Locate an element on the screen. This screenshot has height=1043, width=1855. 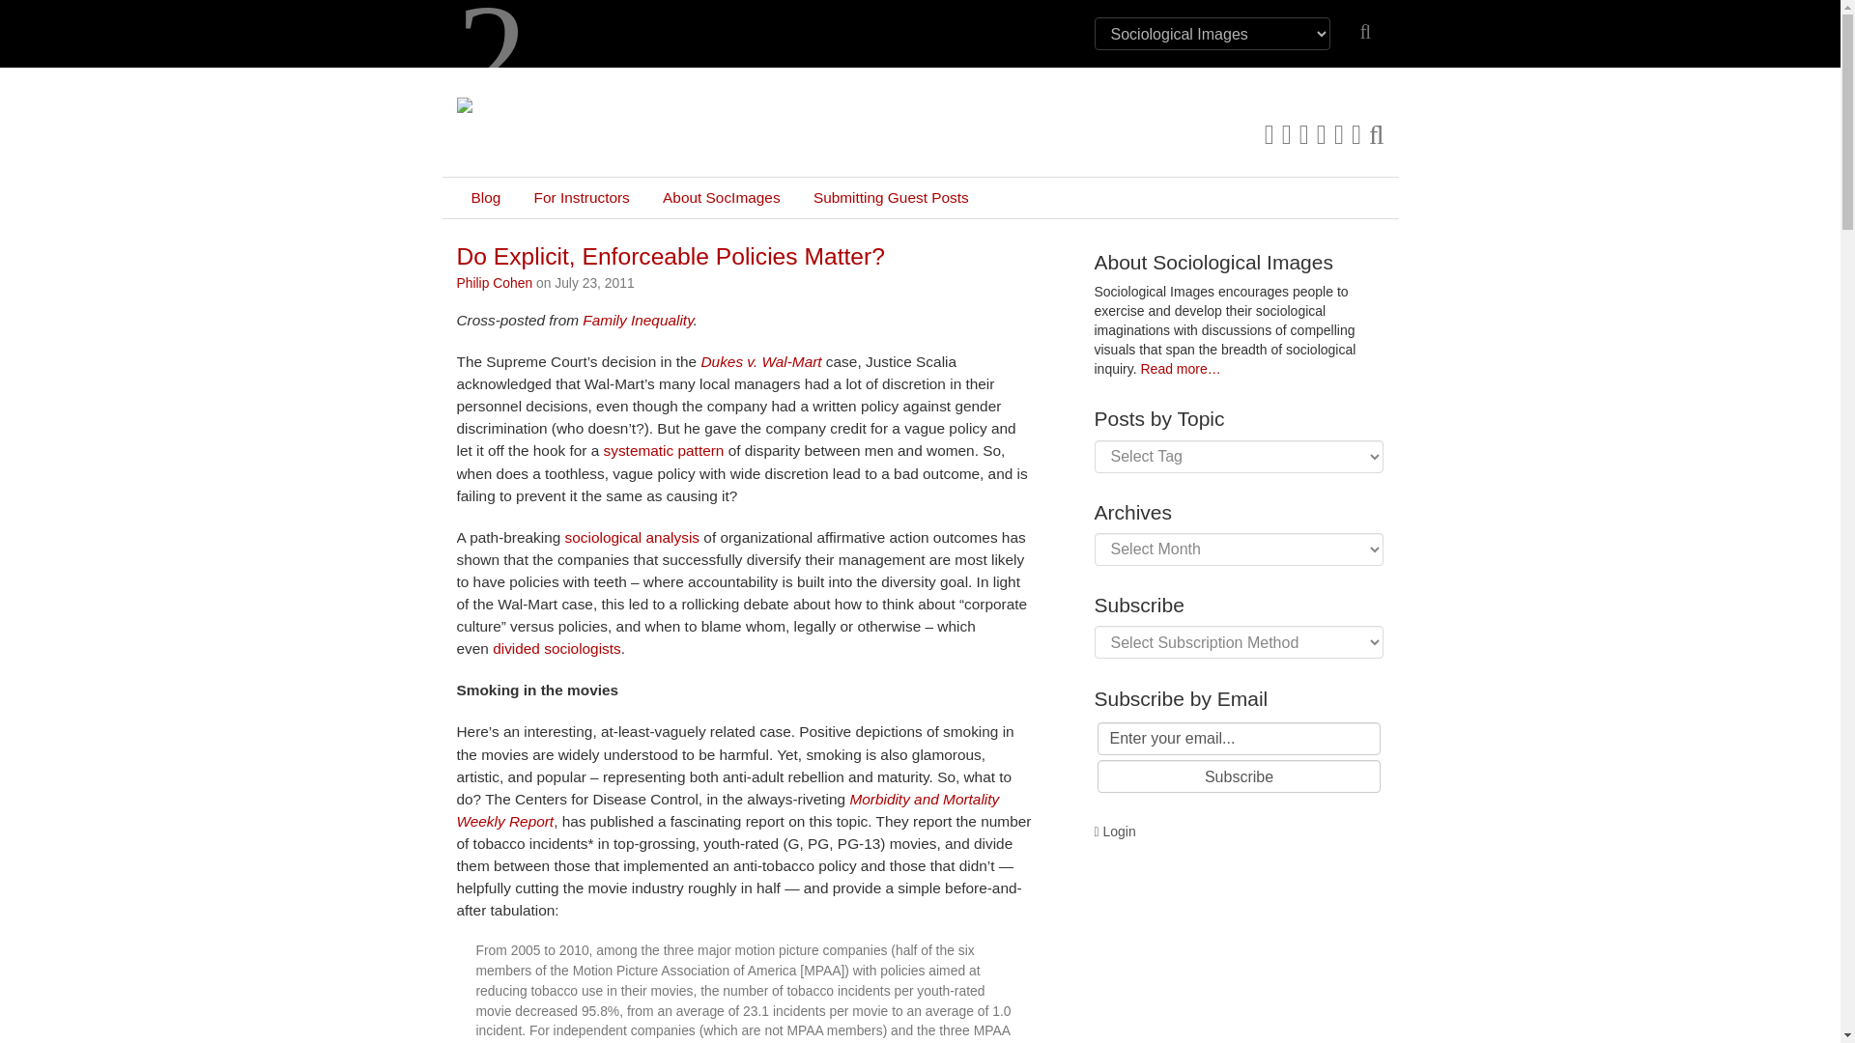
systematic pattern is located at coordinates (665, 450).